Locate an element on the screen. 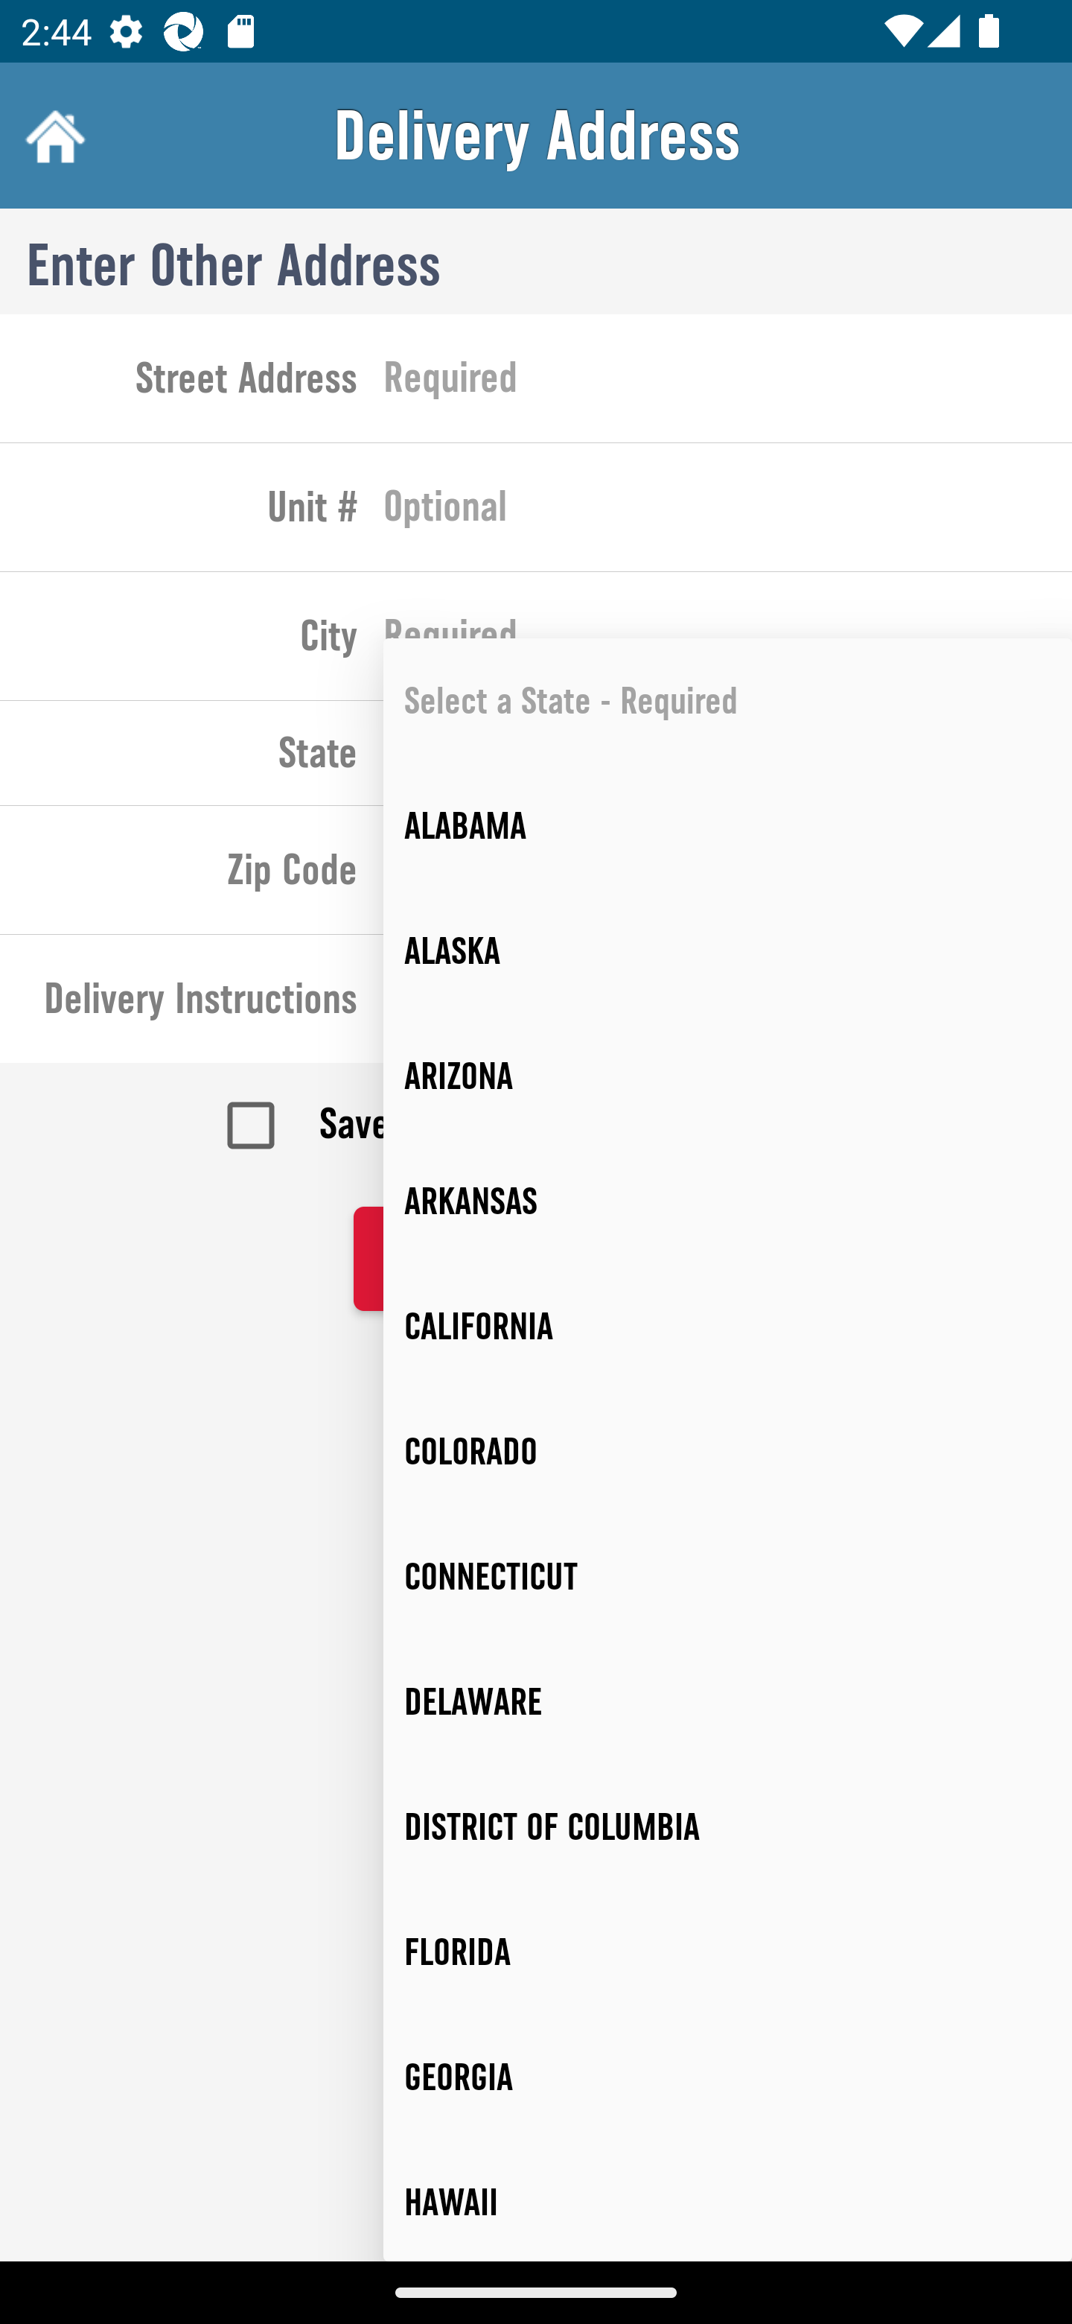  CONNECTICUT is located at coordinates (728, 1576).